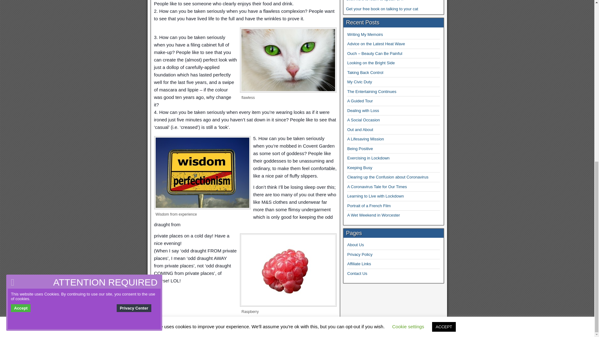  I want to click on Looking on the Bright Side, so click(371, 63).